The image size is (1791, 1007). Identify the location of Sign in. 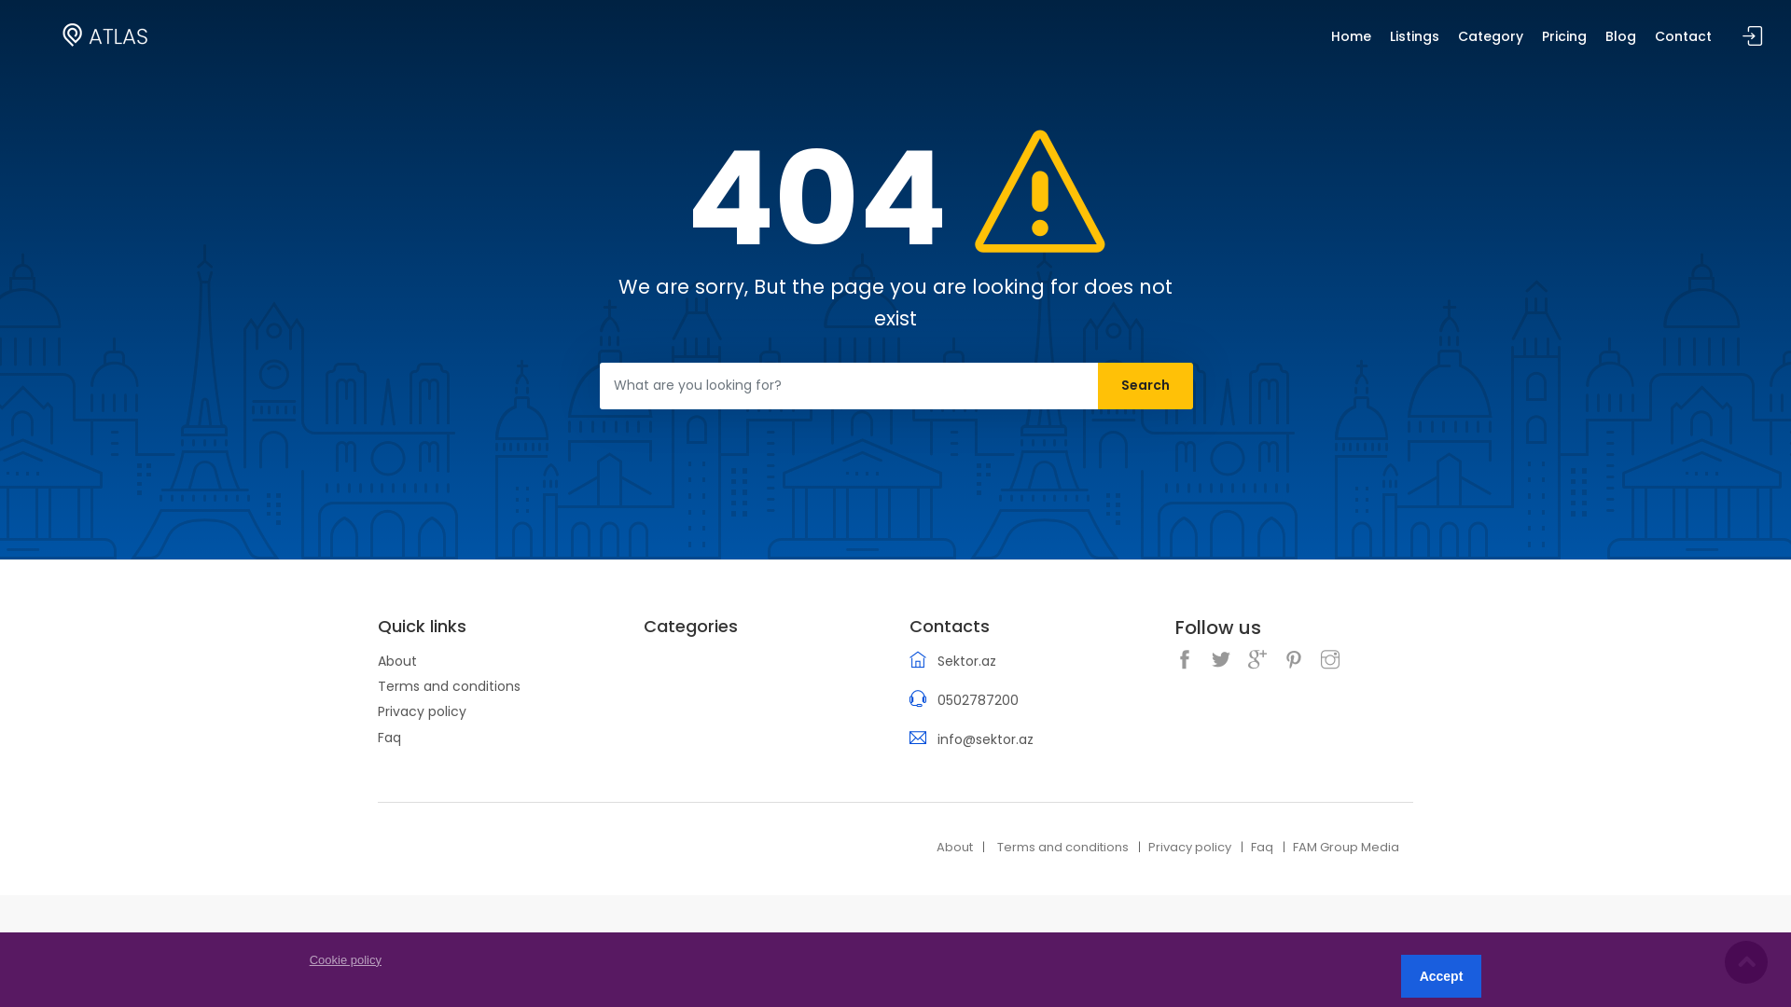
(1753, 37).